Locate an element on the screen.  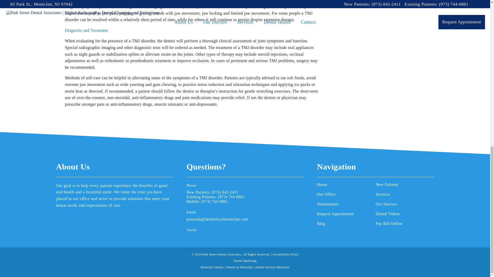
Request Appointment is located at coordinates (346, 214).